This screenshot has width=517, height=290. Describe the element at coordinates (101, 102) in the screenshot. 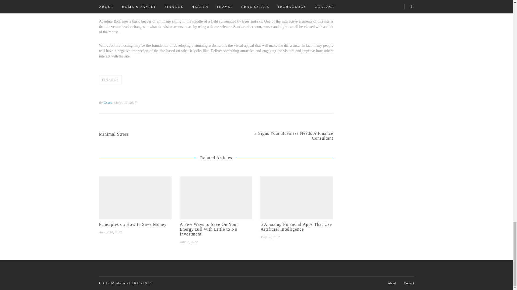

I see `By` at that location.